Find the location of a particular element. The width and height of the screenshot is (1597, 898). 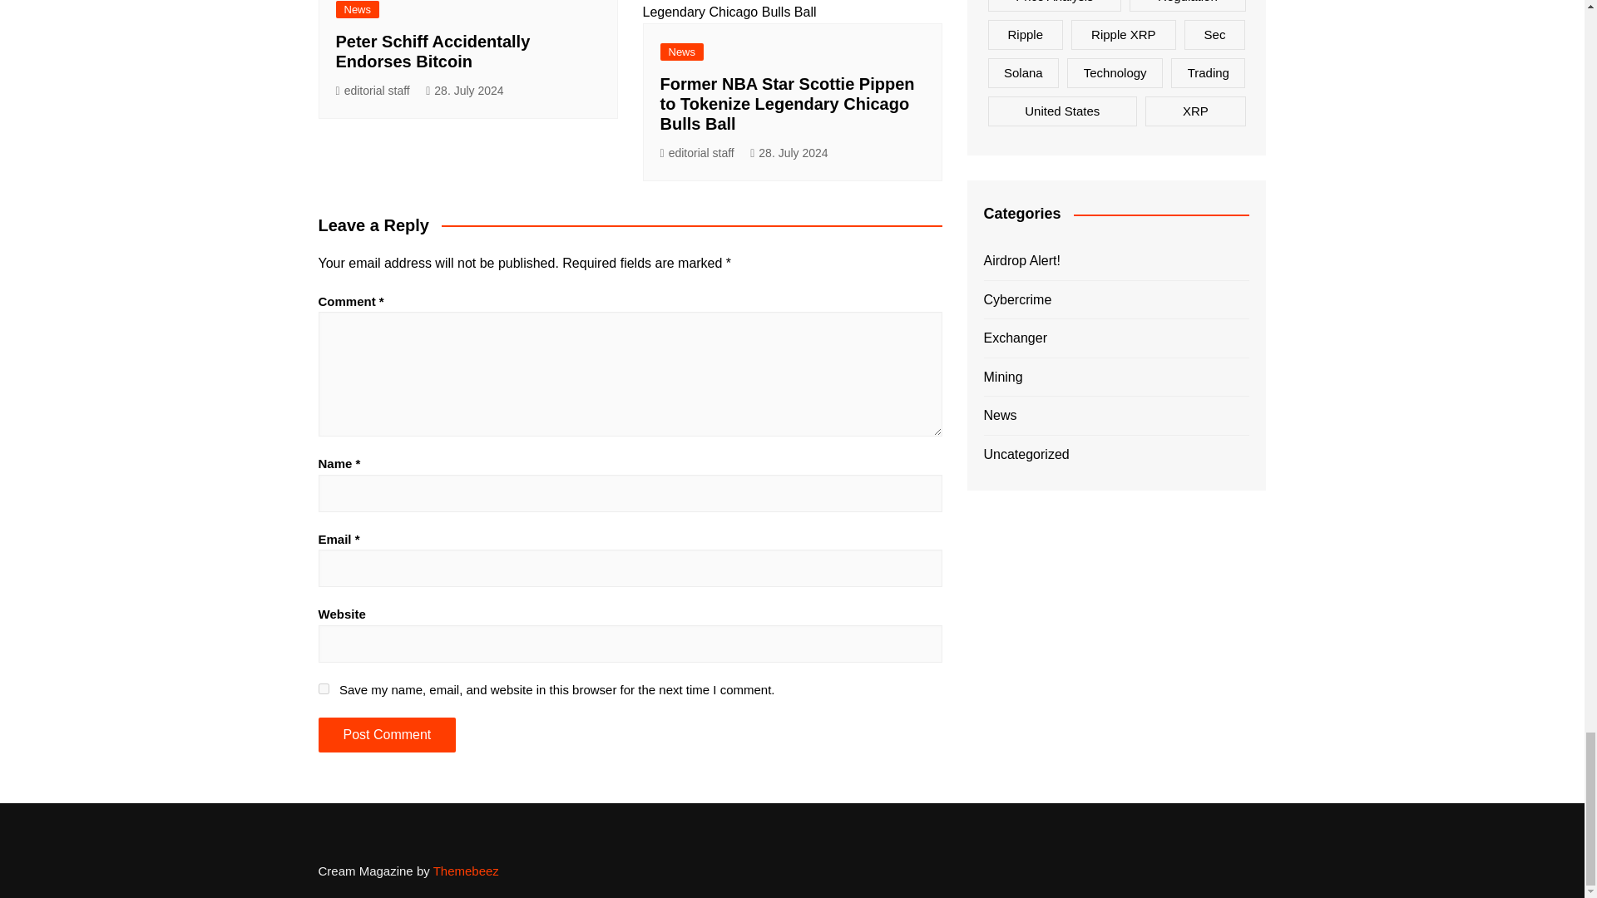

yes is located at coordinates (323, 688).